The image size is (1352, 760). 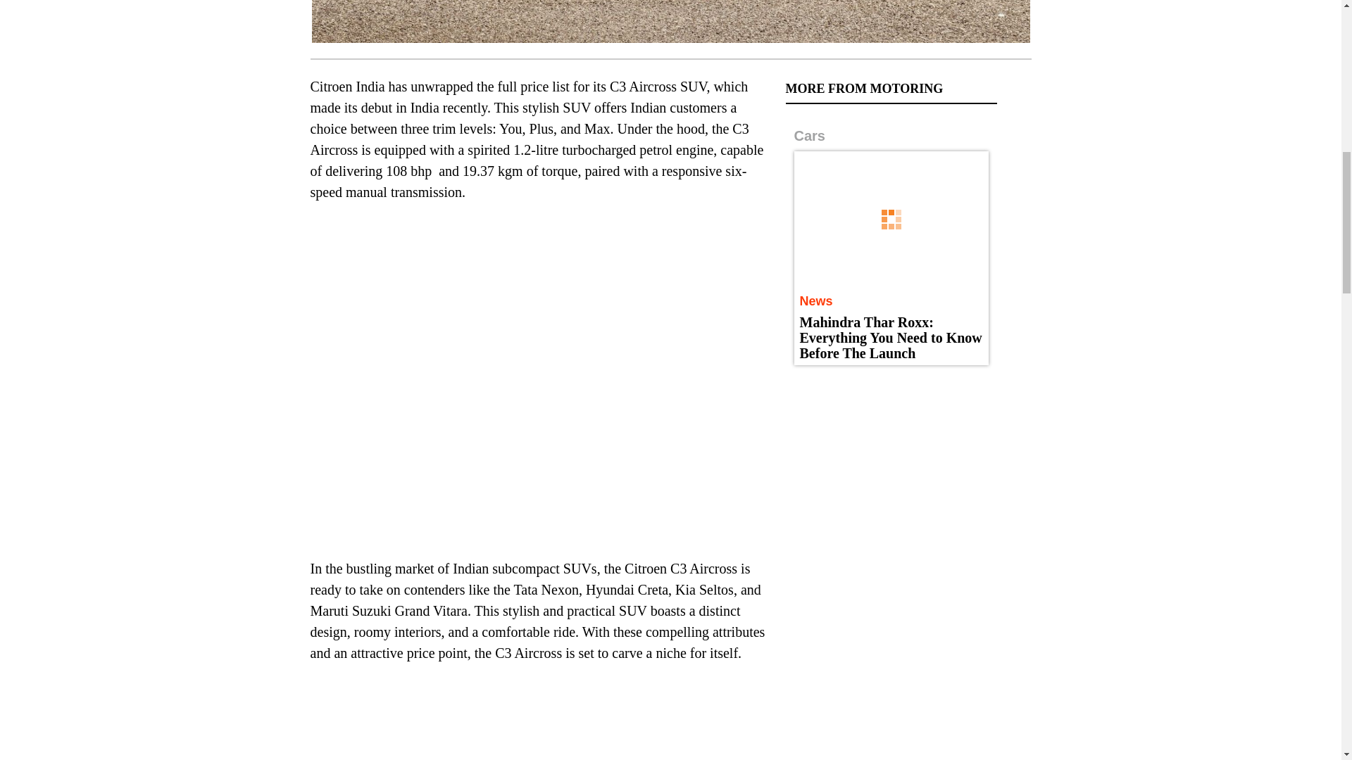 I want to click on 3rd party ad content, so click(x=891, y=469).